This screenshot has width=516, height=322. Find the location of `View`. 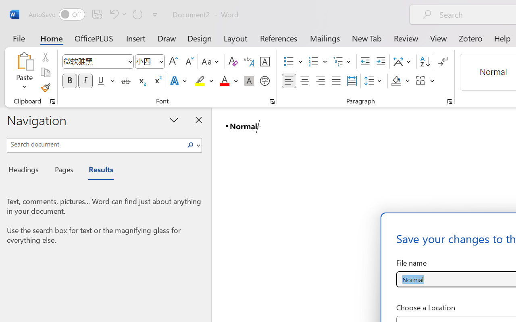

View is located at coordinates (439, 38).